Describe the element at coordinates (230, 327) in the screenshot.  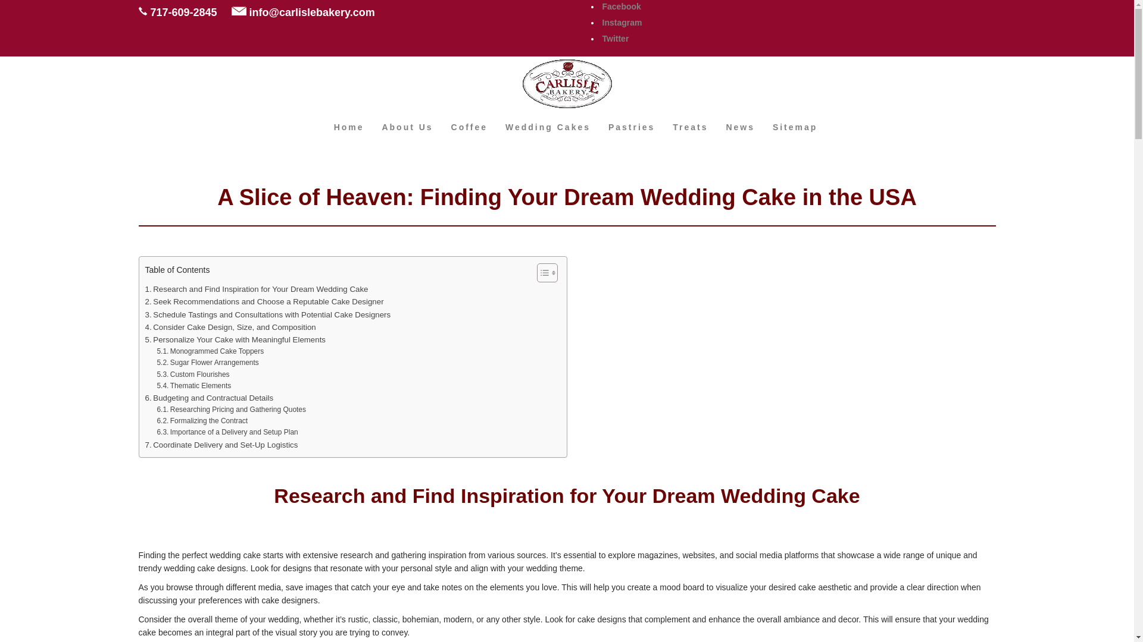
I see `Consider Cake Design, Size, and Composition` at that location.